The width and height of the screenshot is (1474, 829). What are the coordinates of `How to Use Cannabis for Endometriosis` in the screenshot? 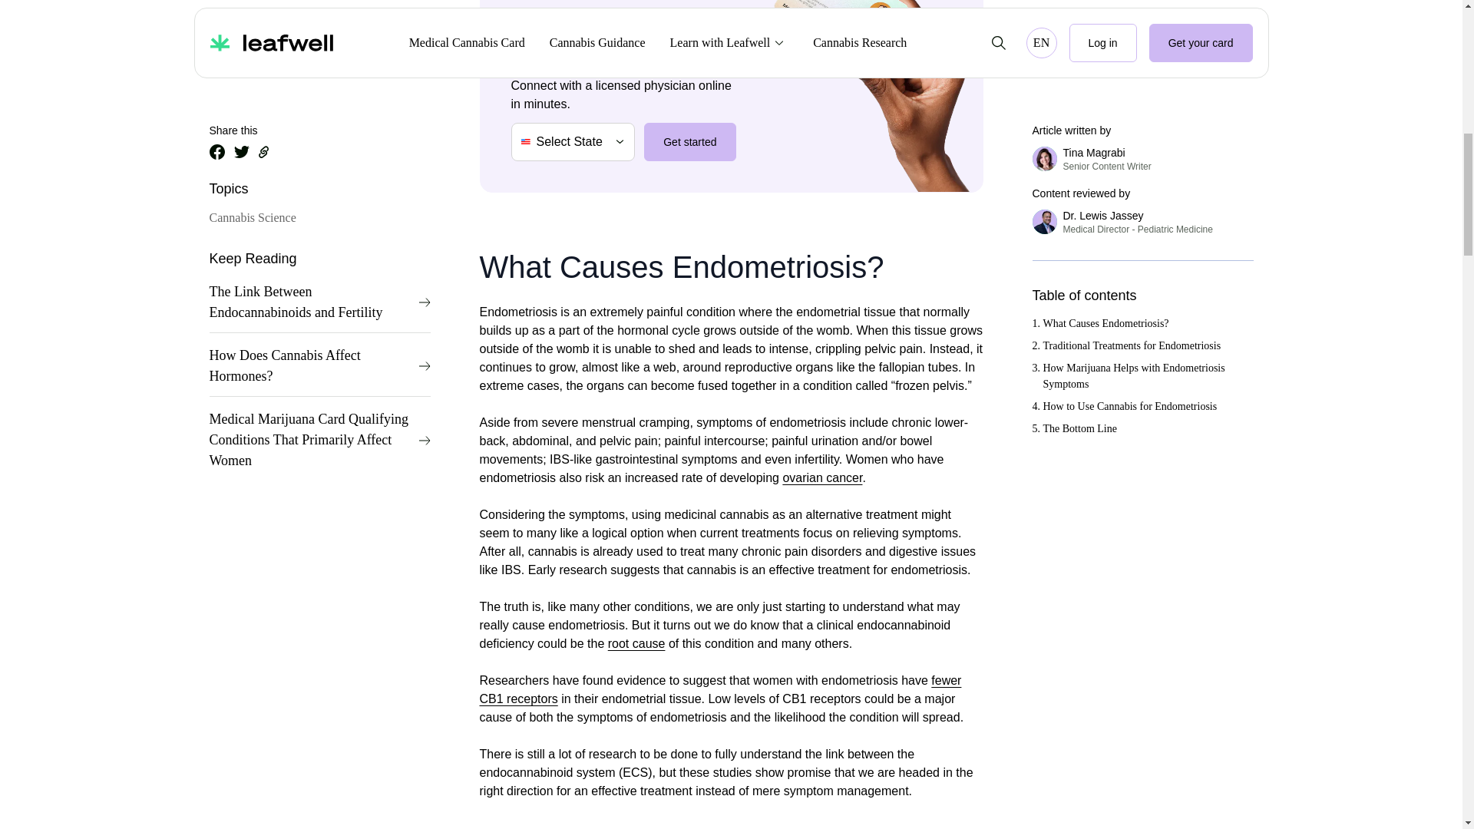 It's located at (1144, 16).